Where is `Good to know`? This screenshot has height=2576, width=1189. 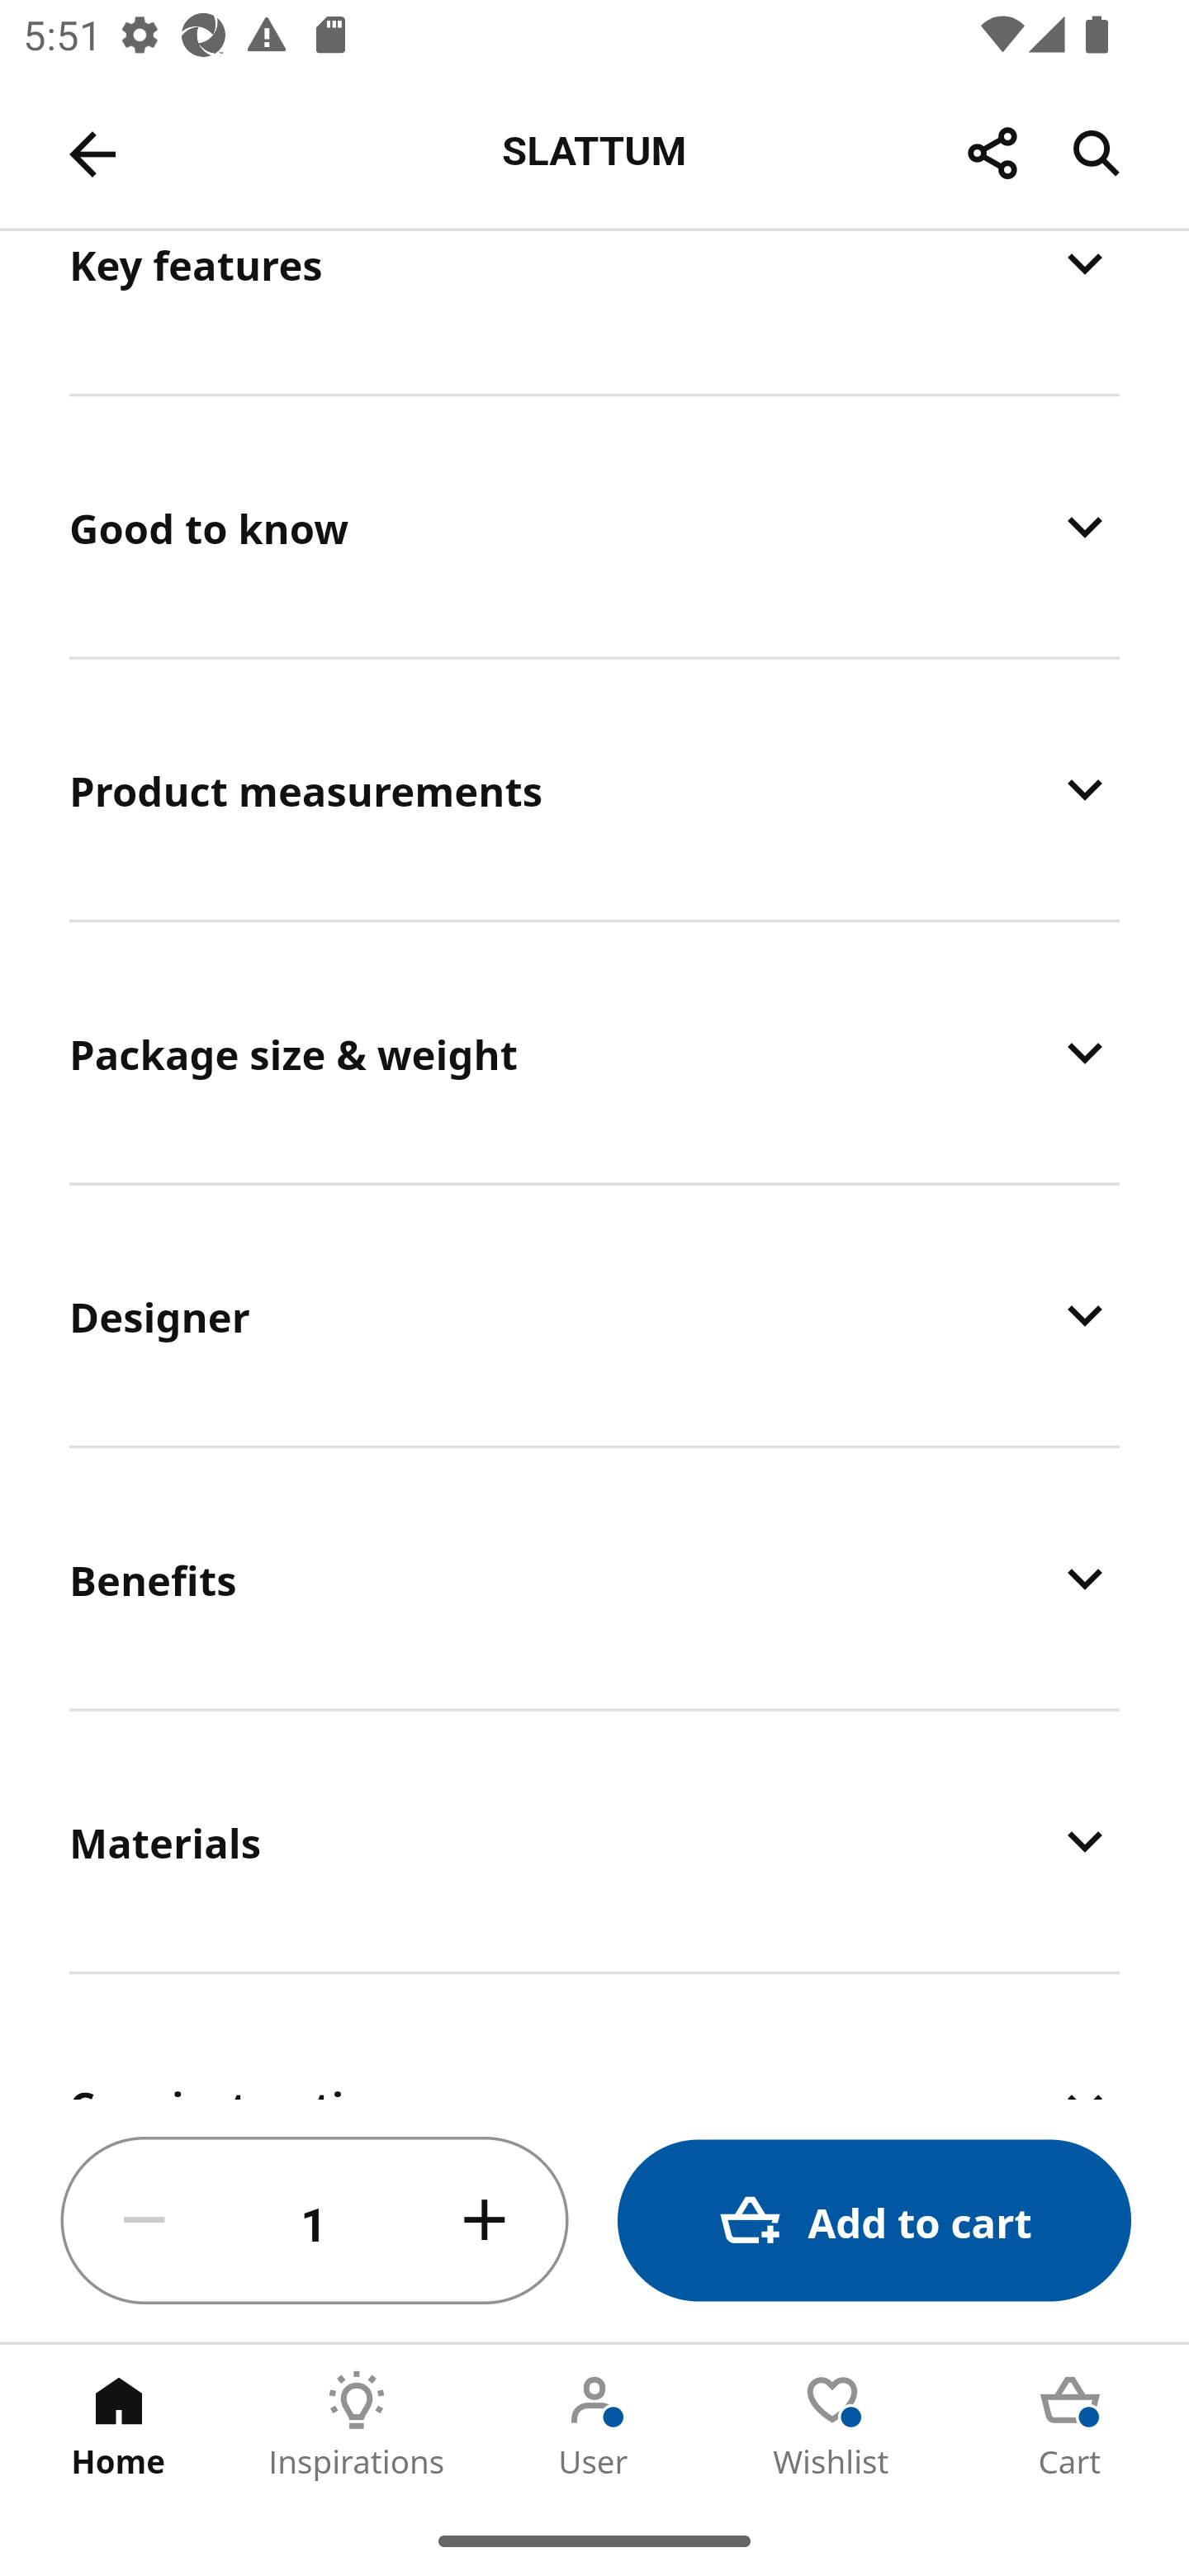
Good to know is located at coordinates (594, 527).